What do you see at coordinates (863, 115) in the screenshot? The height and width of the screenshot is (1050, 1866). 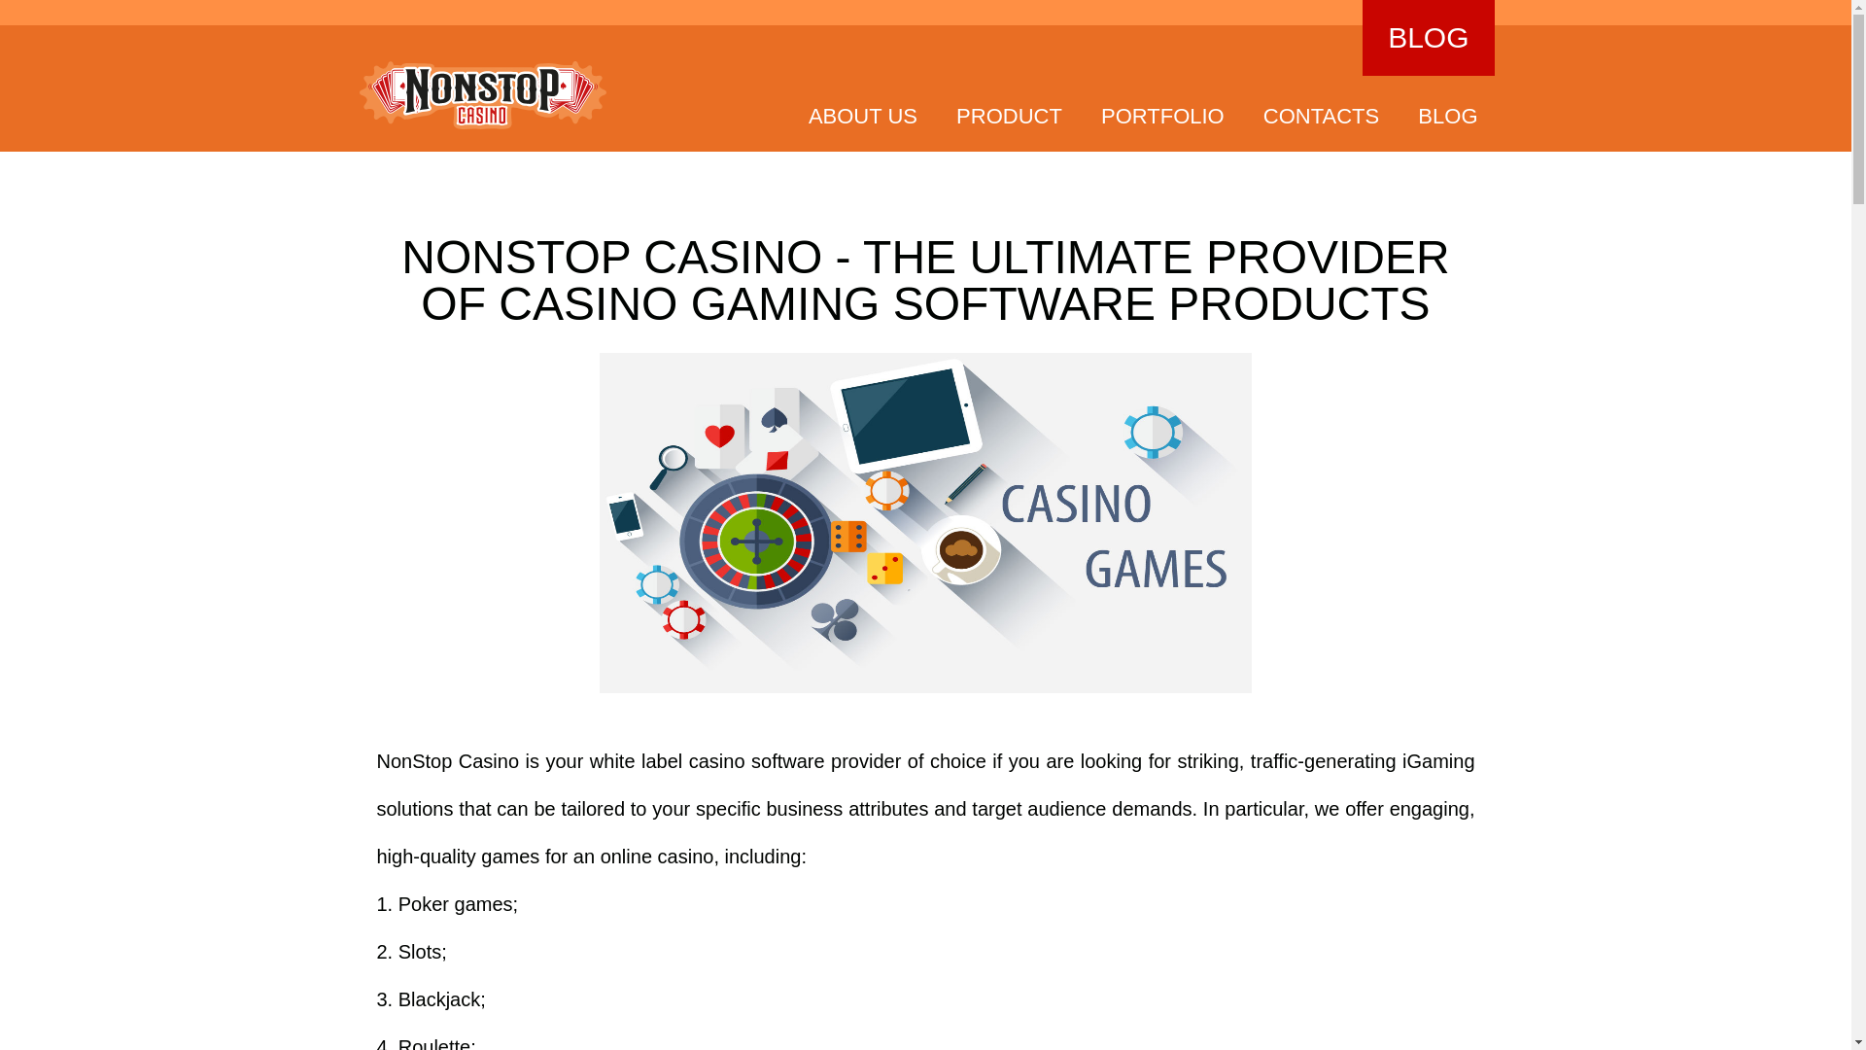 I see `ABOUT US` at bounding box center [863, 115].